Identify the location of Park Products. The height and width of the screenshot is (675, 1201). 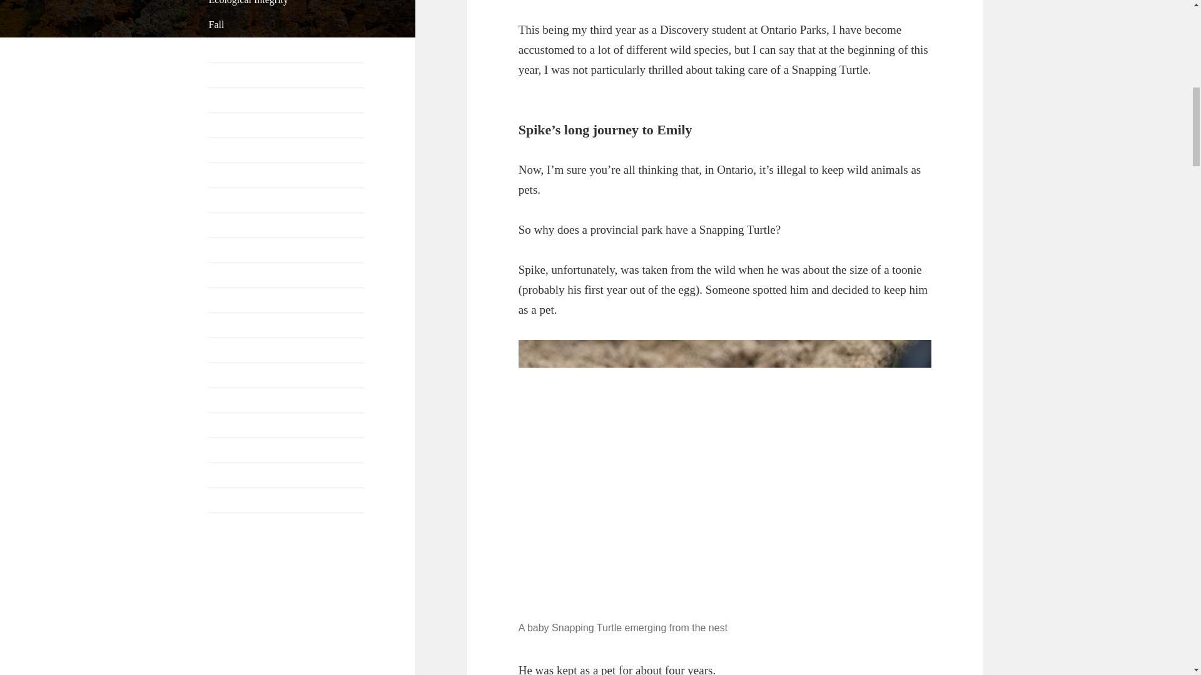
(236, 299).